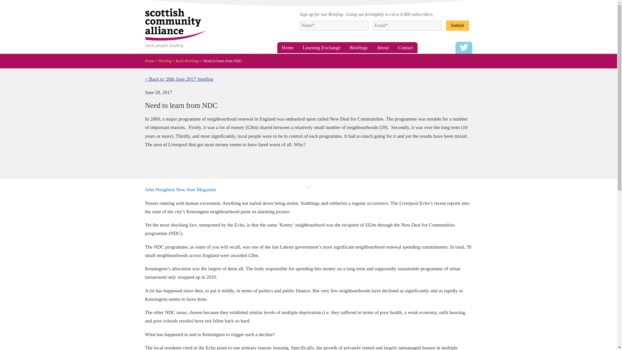  Describe the element at coordinates (189, 61) in the screenshot. I see `Back Briefings` at that location.